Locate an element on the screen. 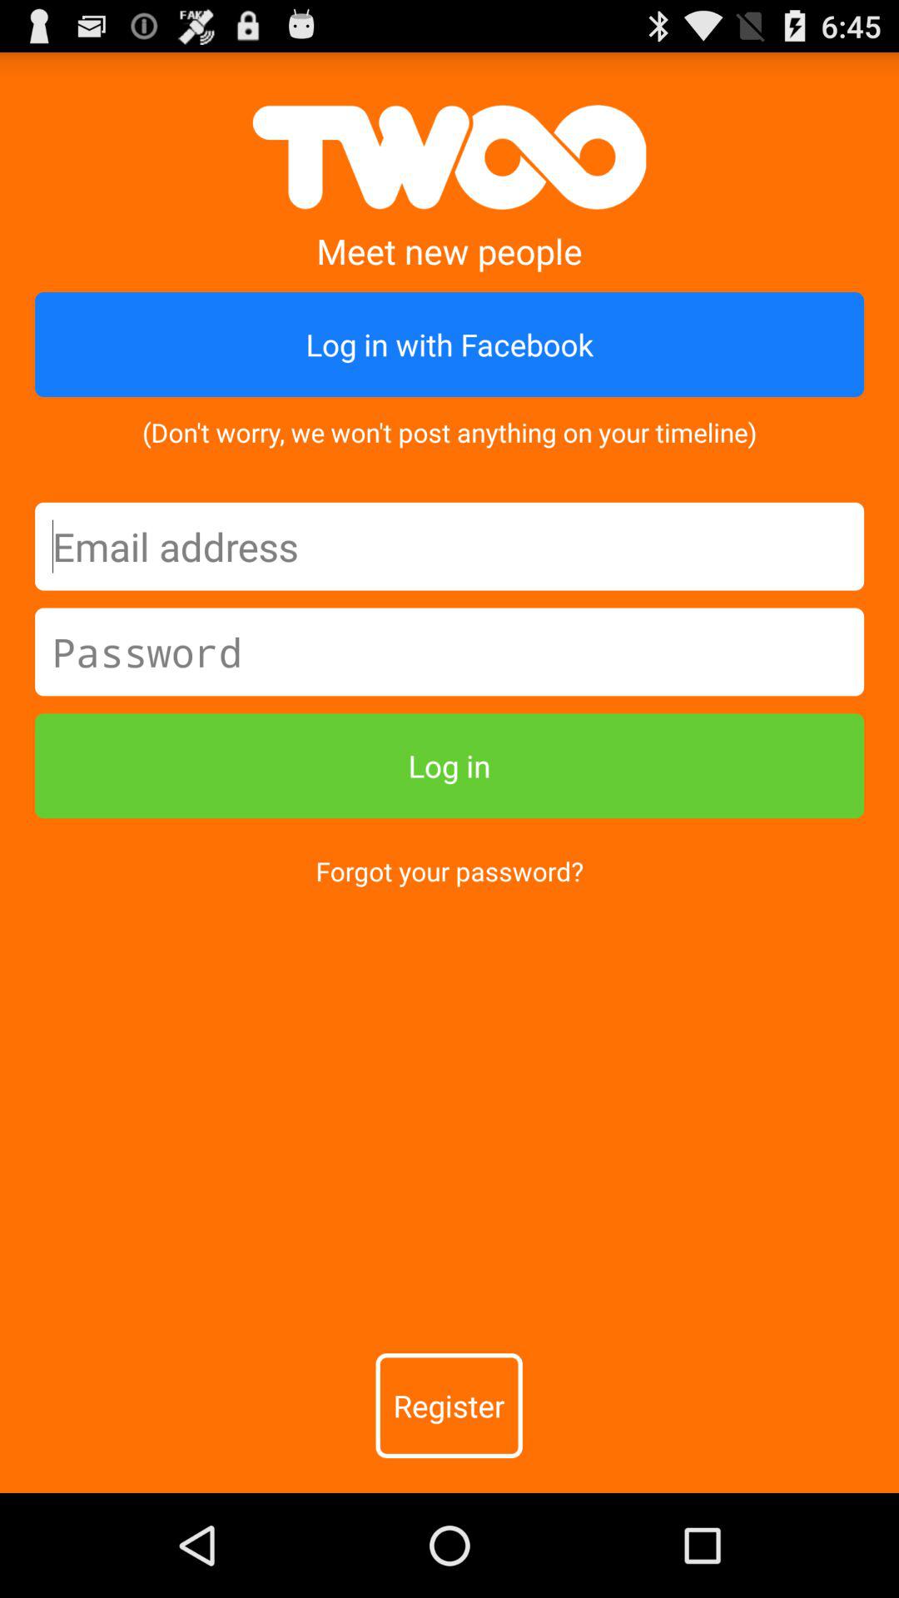 The height and width of the screenshot is (1598, 899). flip to forgot your password? is located at coordinates (449, 871).